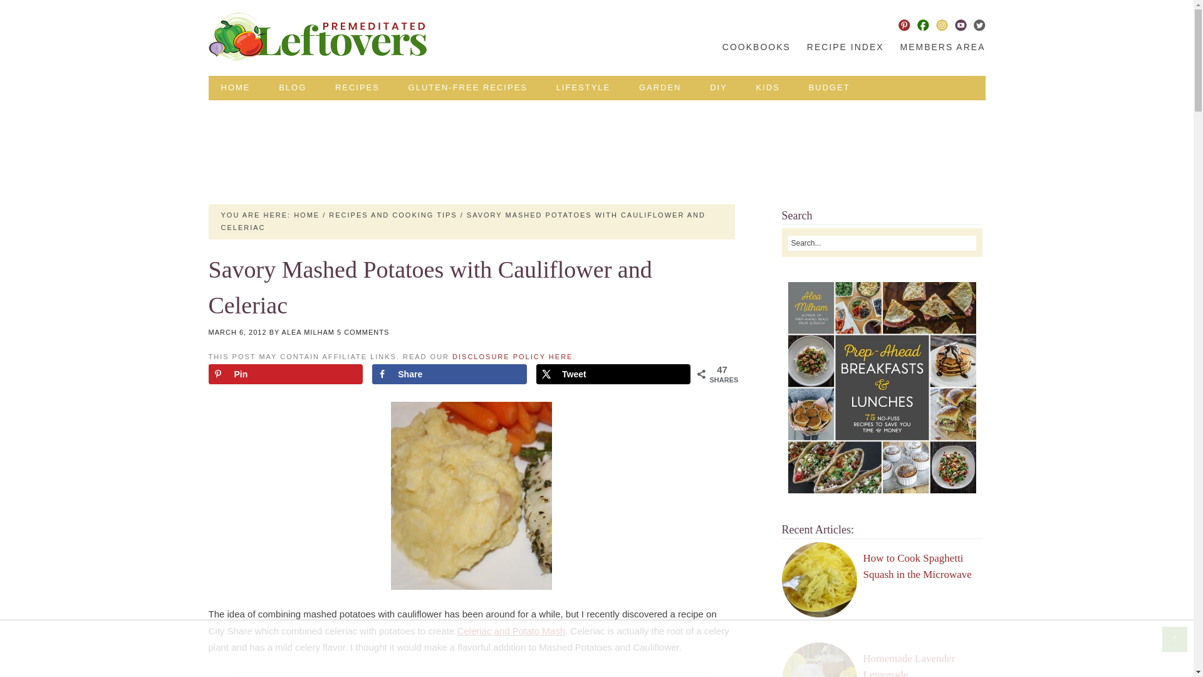 The width and height of the screenshot is (1203, 677). What do you see at coordinates (357, 88) in the screenshot?
I see `RECIPES` at bounding box center [357, 88].